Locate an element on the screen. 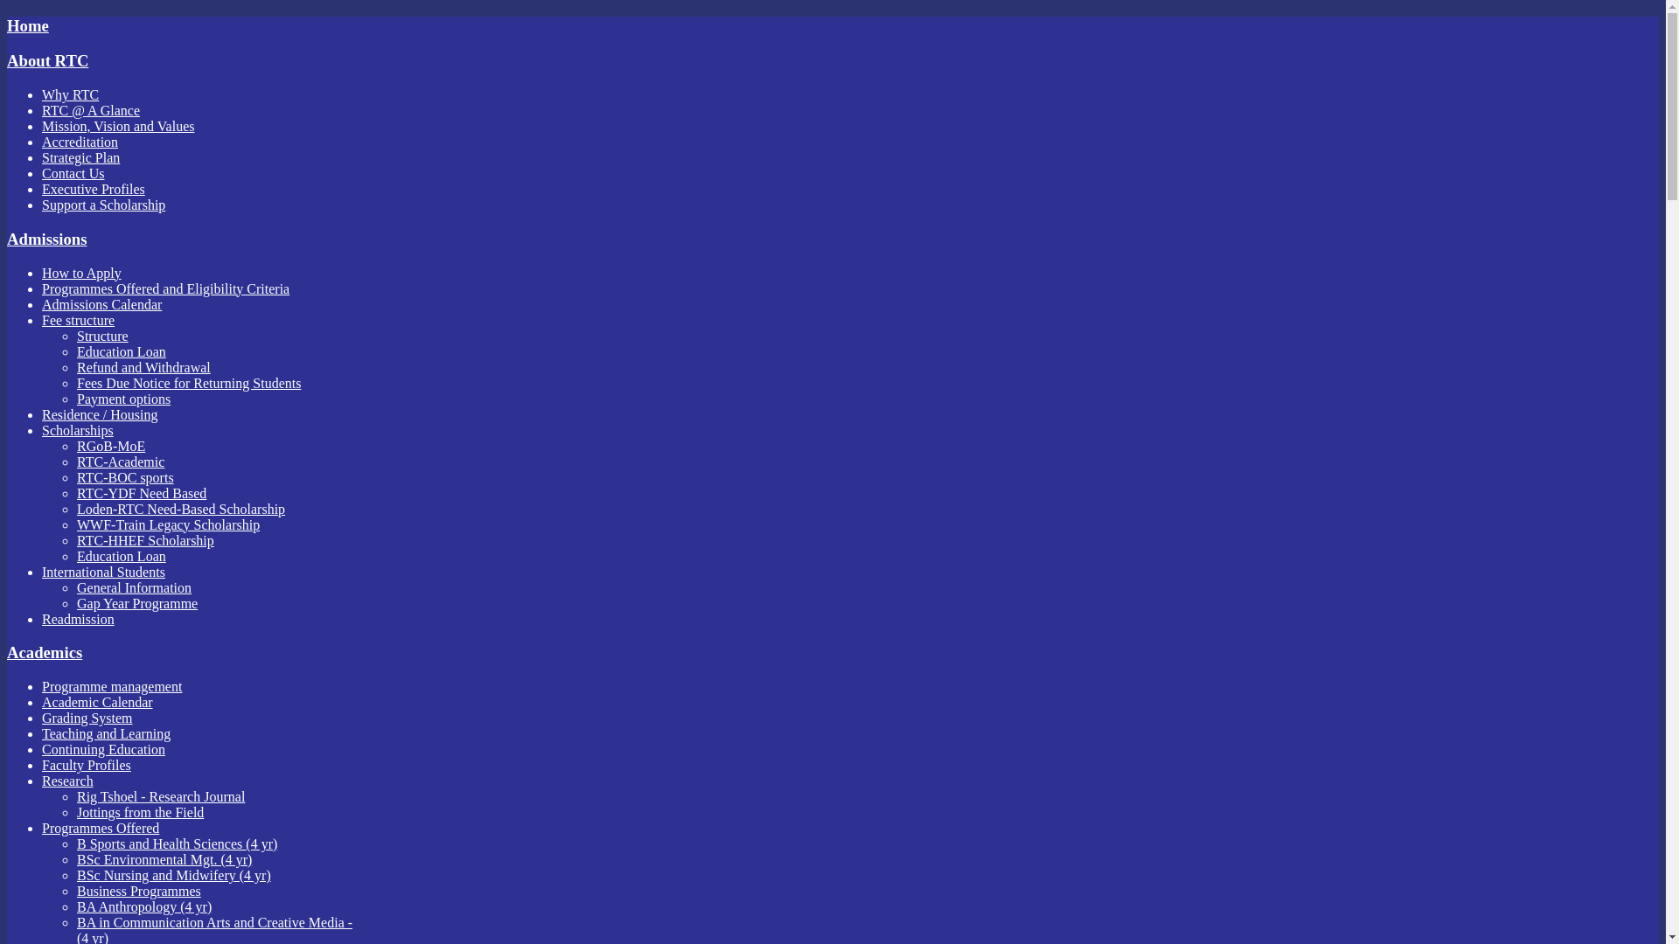 This screenshot has width=1679, height=944. How to Apply is located at coordinates (82, 273).